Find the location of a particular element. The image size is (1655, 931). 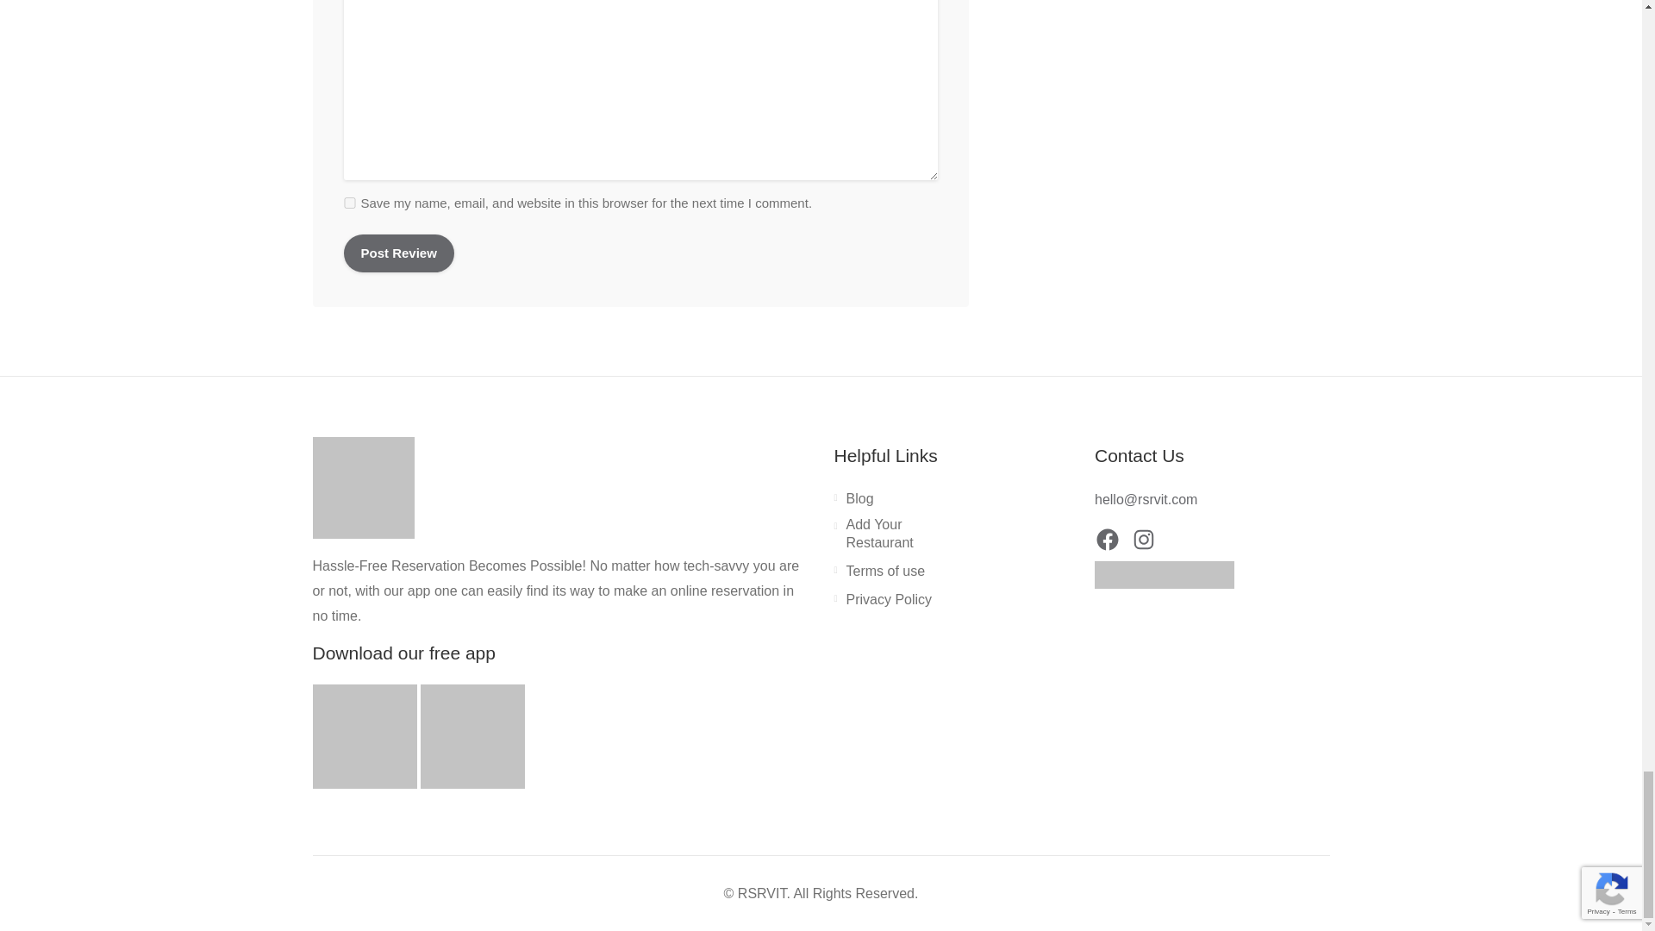

Post Review is located at coordinates (398, 253).